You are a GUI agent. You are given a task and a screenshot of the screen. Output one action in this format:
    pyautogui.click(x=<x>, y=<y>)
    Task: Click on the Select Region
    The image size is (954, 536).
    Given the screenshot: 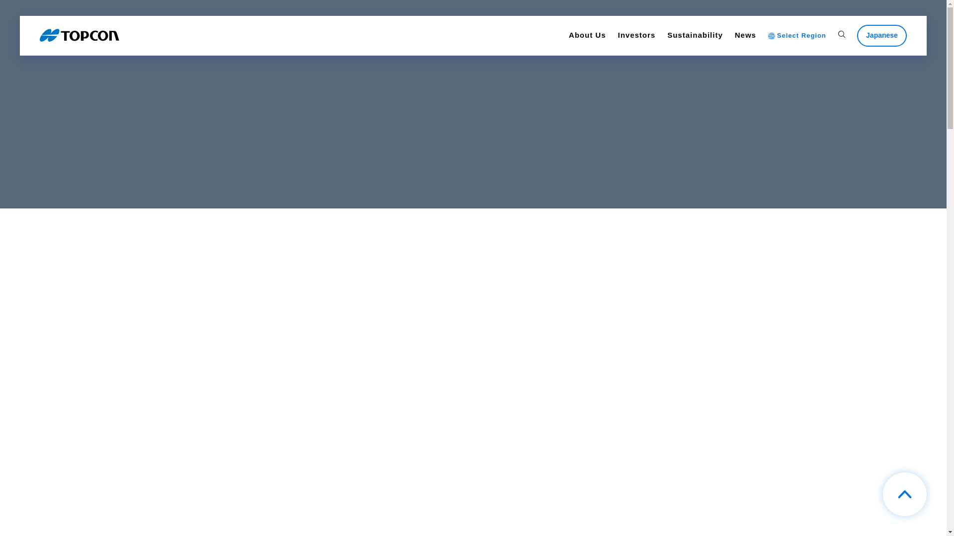 What is the action you would take?
    pyautogui.click(x=797, y=36)
    